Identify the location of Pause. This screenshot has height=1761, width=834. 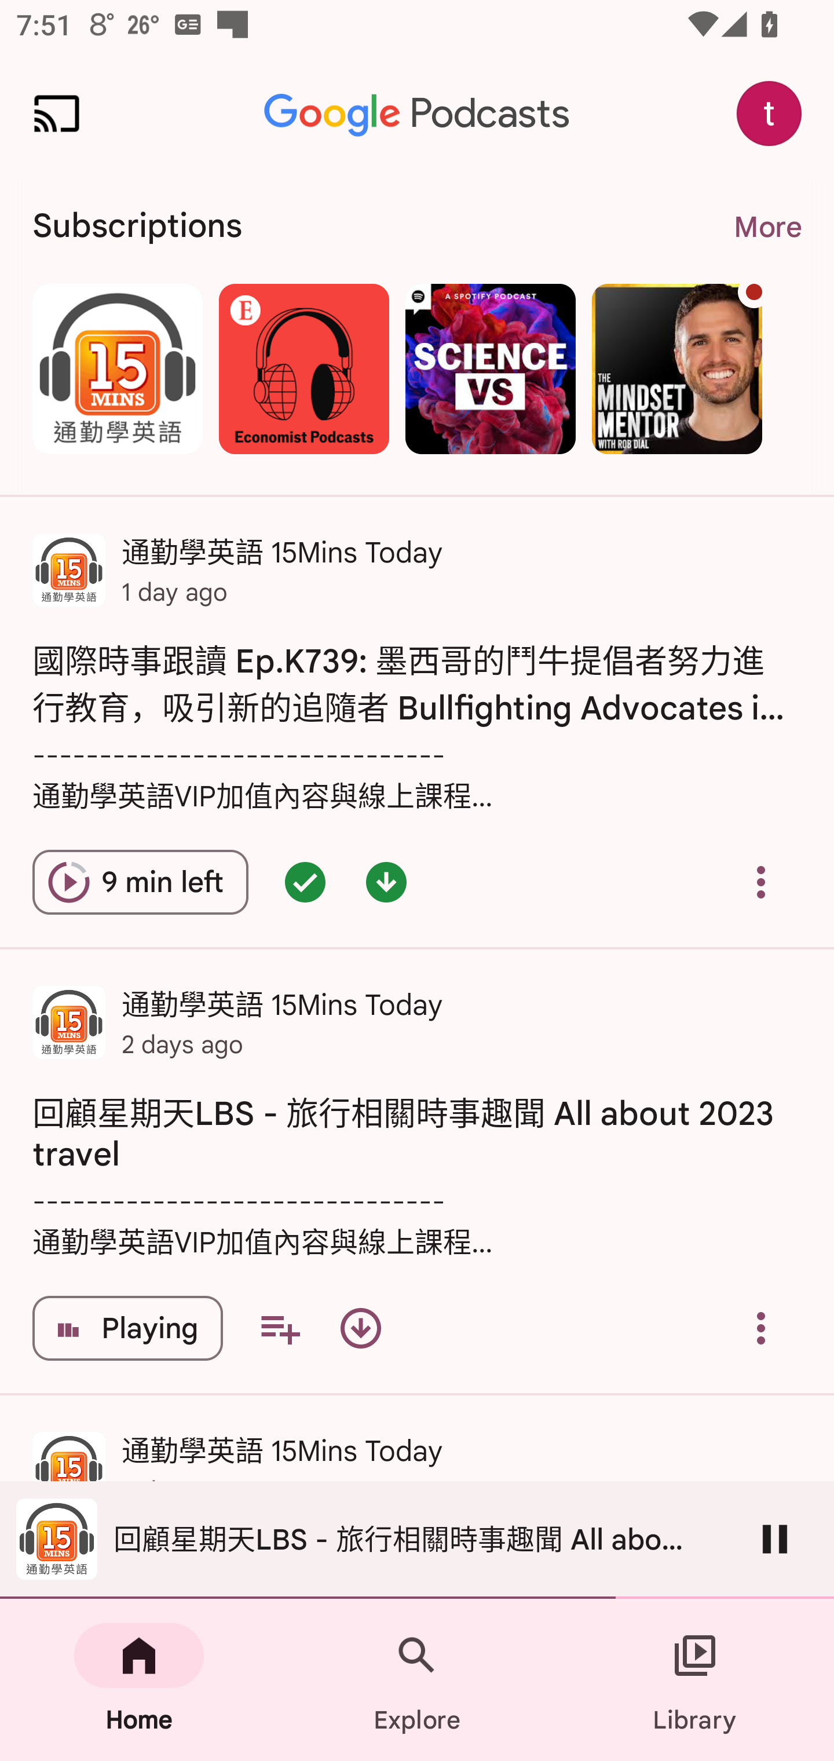
(775, 1539).